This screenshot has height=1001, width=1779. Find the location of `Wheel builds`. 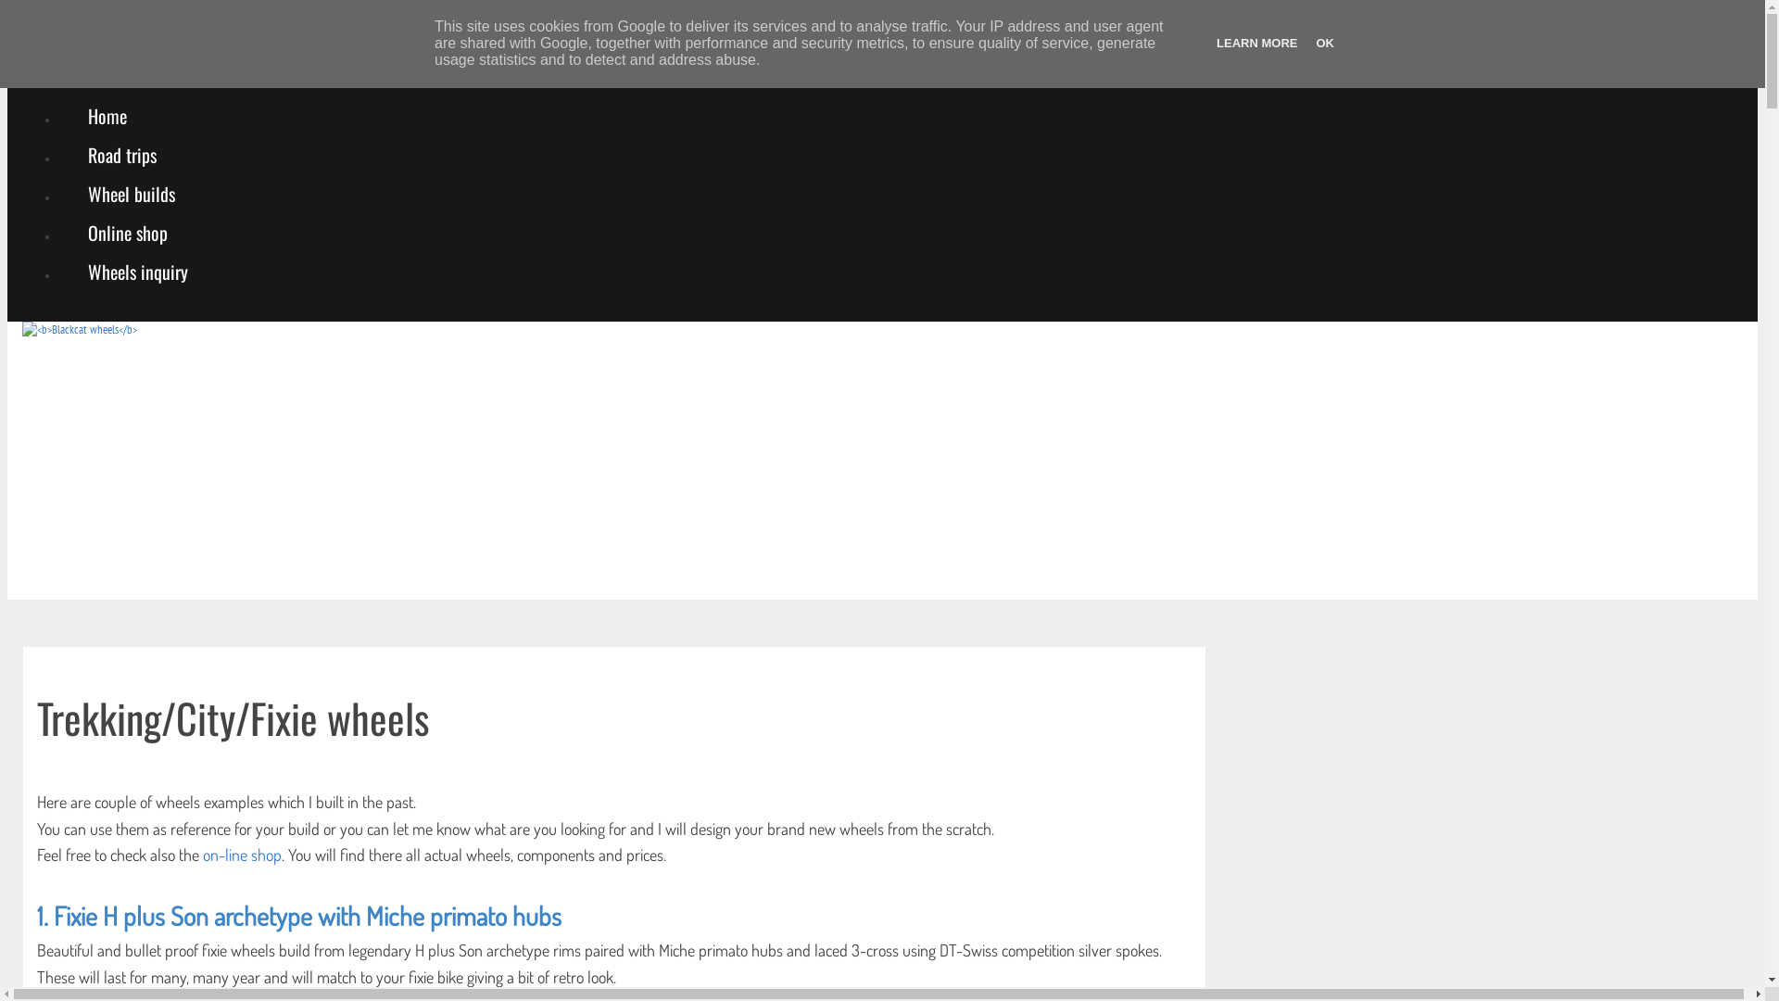

Wheel builds is located at coordinates (132, 194).